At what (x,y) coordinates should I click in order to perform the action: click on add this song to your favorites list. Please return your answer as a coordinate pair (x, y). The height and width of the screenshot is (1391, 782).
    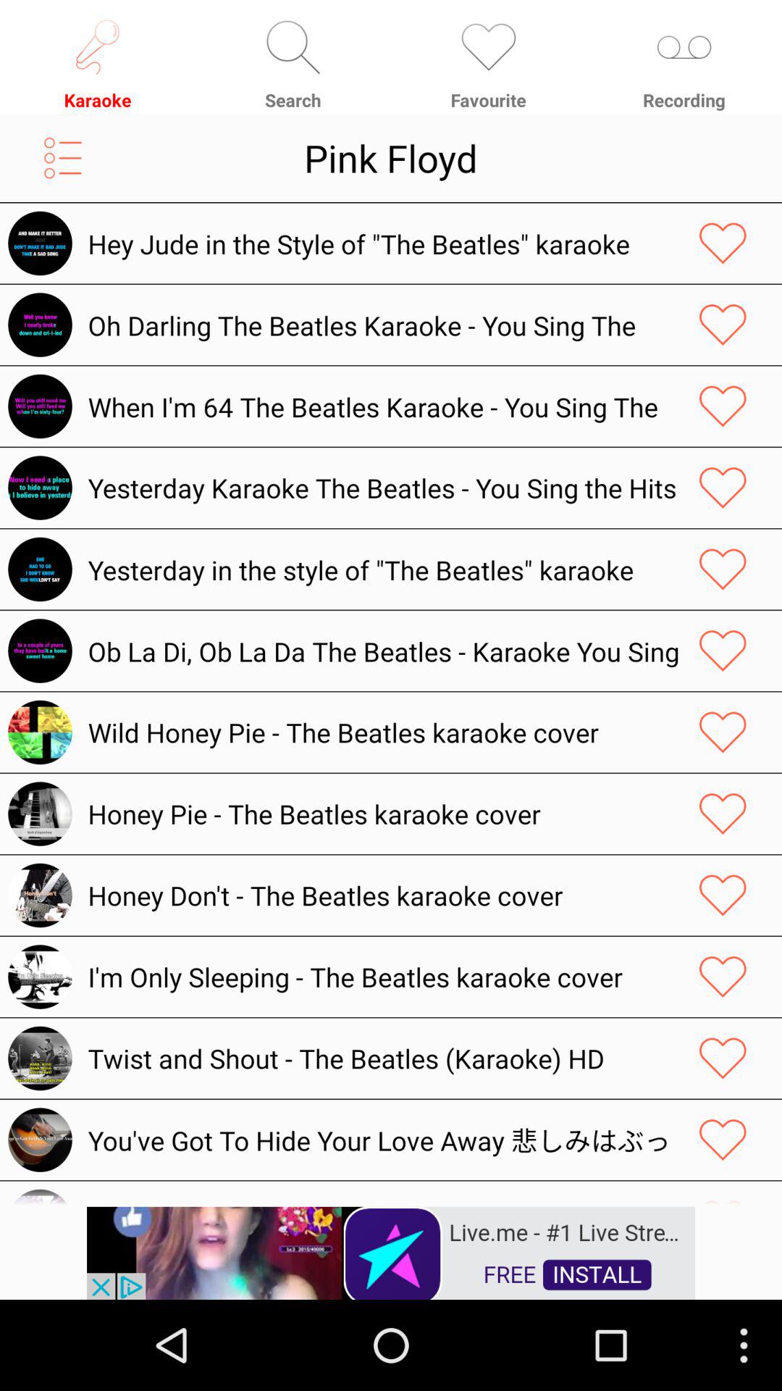
    Looking at the image, I should click on (723, 488).